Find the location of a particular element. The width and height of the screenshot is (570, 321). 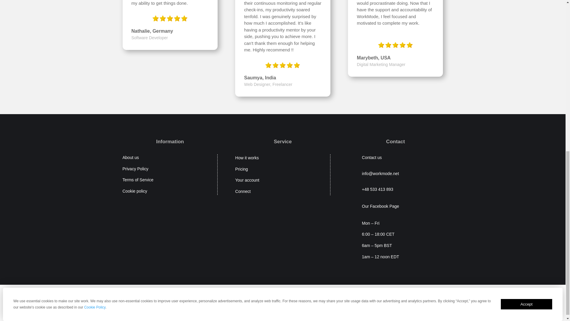

Contact us page is located at coordinates (372, 157).